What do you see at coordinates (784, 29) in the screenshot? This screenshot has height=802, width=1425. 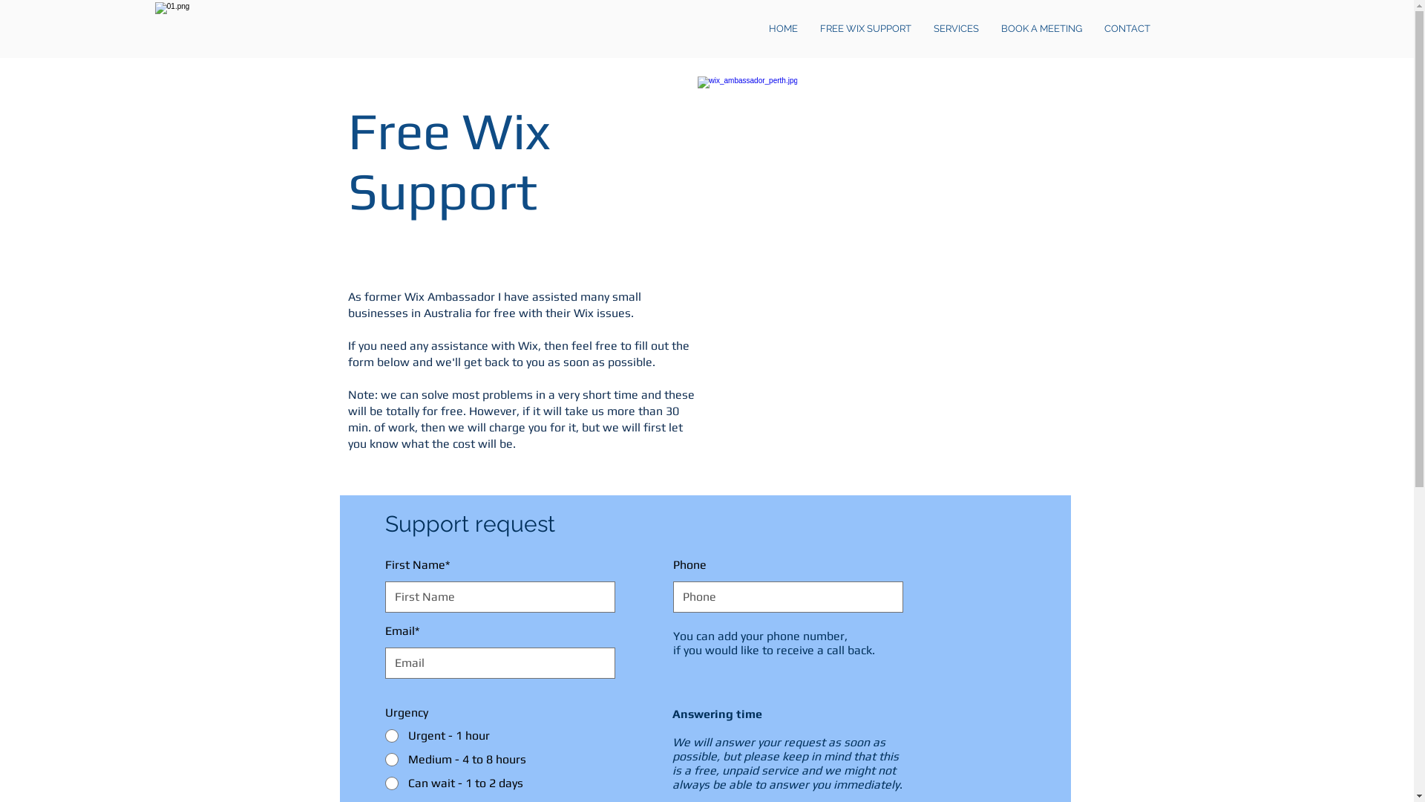 I see `HOME` at bounding box center [784, 29].